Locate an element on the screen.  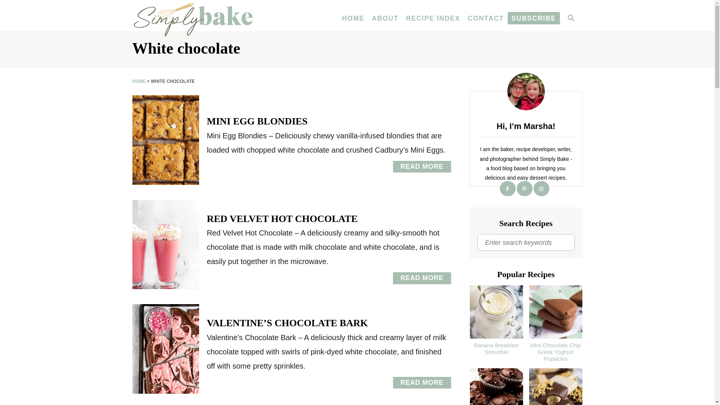
SUBSCRIBE is located at coordinates (534, 19).